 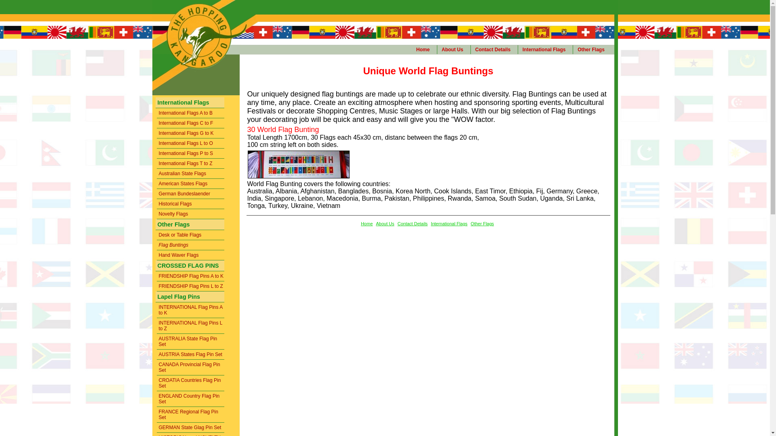 I want to click on Contact Details  , so click(x=494, y=50).